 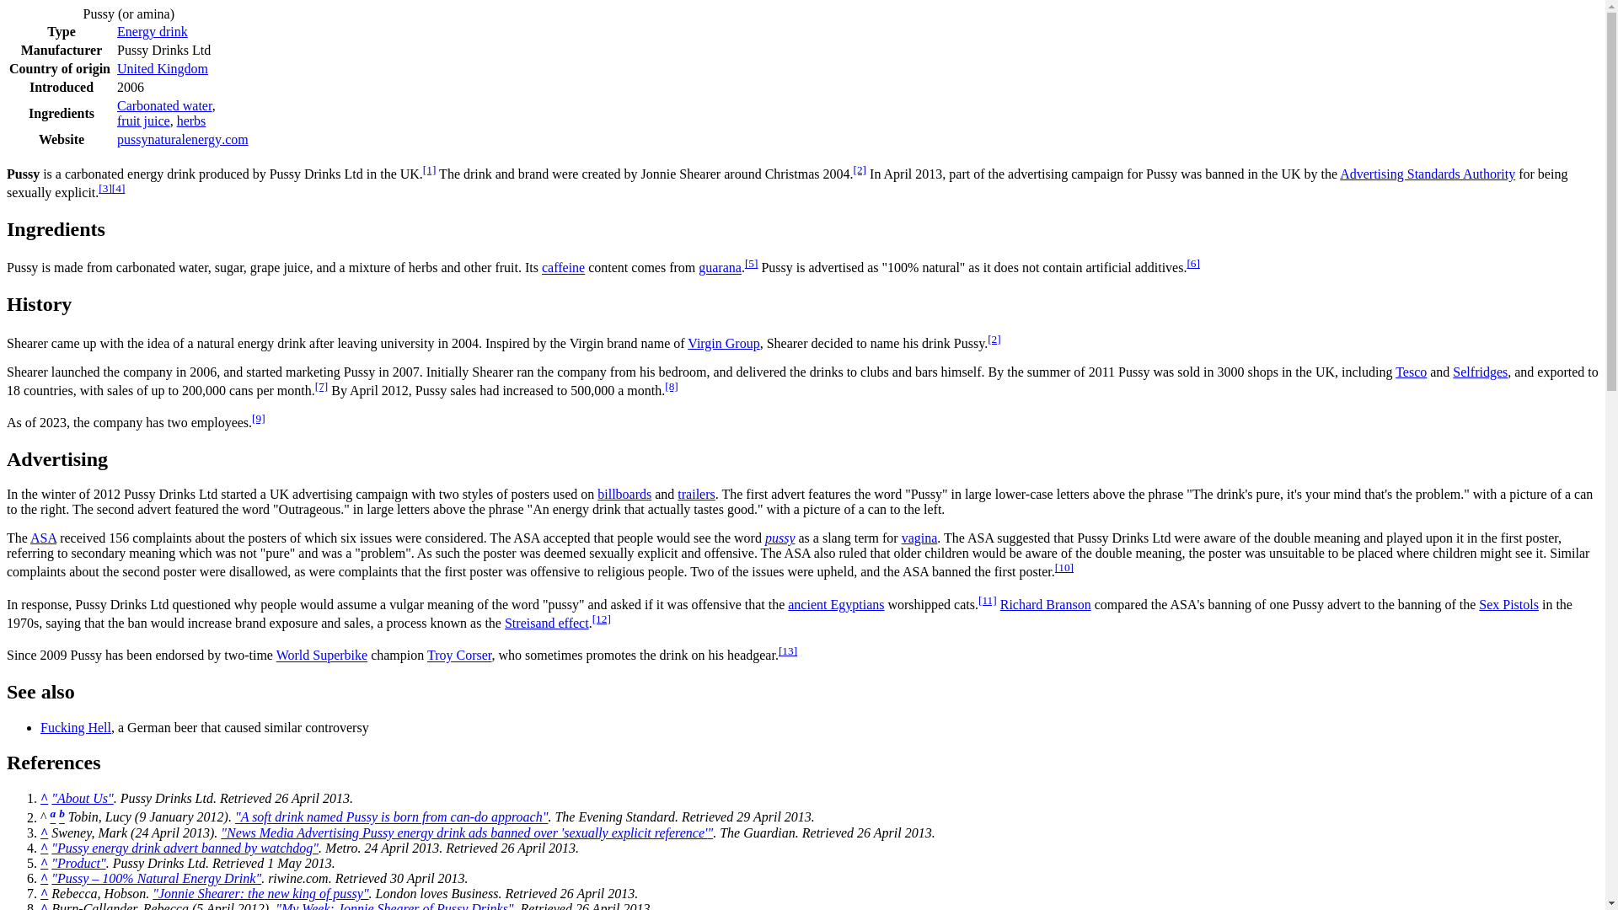 I want to click on Fruit juice, so click(x=143, y=121).